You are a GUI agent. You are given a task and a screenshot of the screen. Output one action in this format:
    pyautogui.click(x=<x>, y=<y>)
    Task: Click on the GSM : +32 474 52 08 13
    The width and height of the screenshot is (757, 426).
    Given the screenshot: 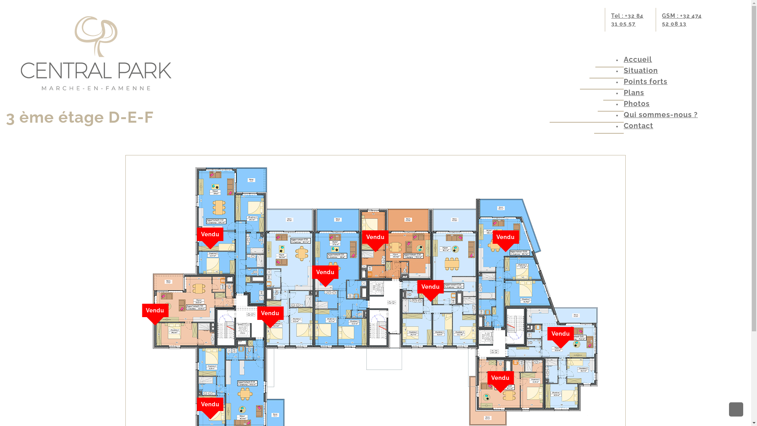 What is the action you would take?
    pyautogui.click(x=684, y=20)
    